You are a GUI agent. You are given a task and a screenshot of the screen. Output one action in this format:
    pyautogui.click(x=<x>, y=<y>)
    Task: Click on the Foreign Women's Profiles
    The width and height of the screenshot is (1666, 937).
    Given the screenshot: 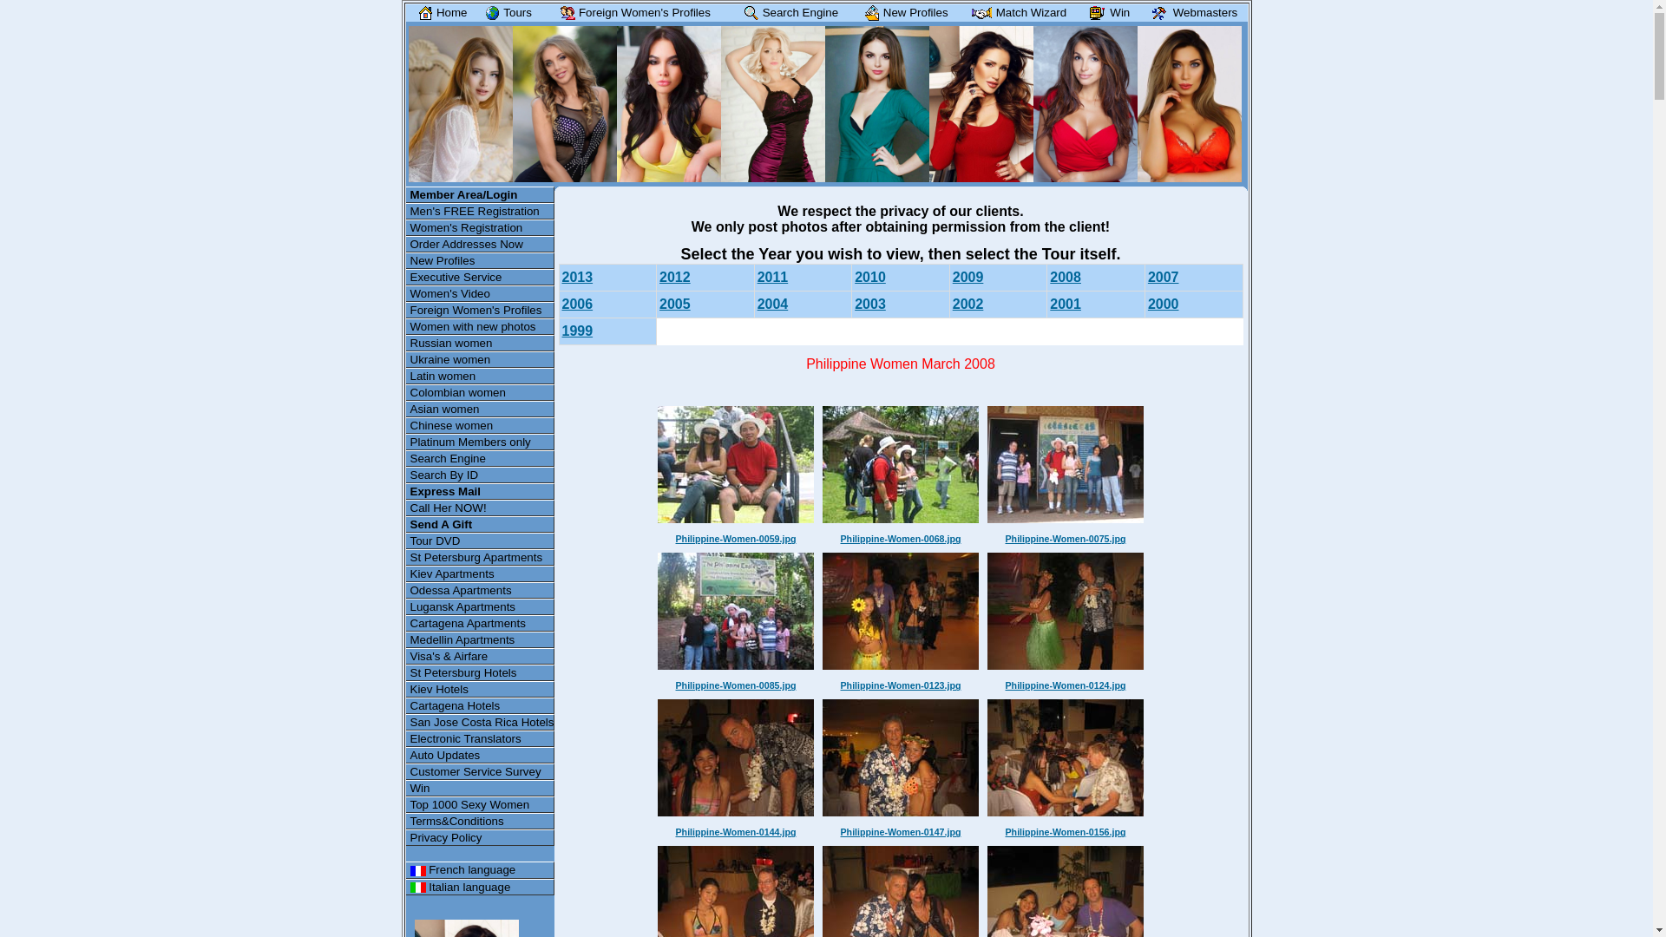 What is the action you would take?
    pyautogui.click(x=481, y=311)
    